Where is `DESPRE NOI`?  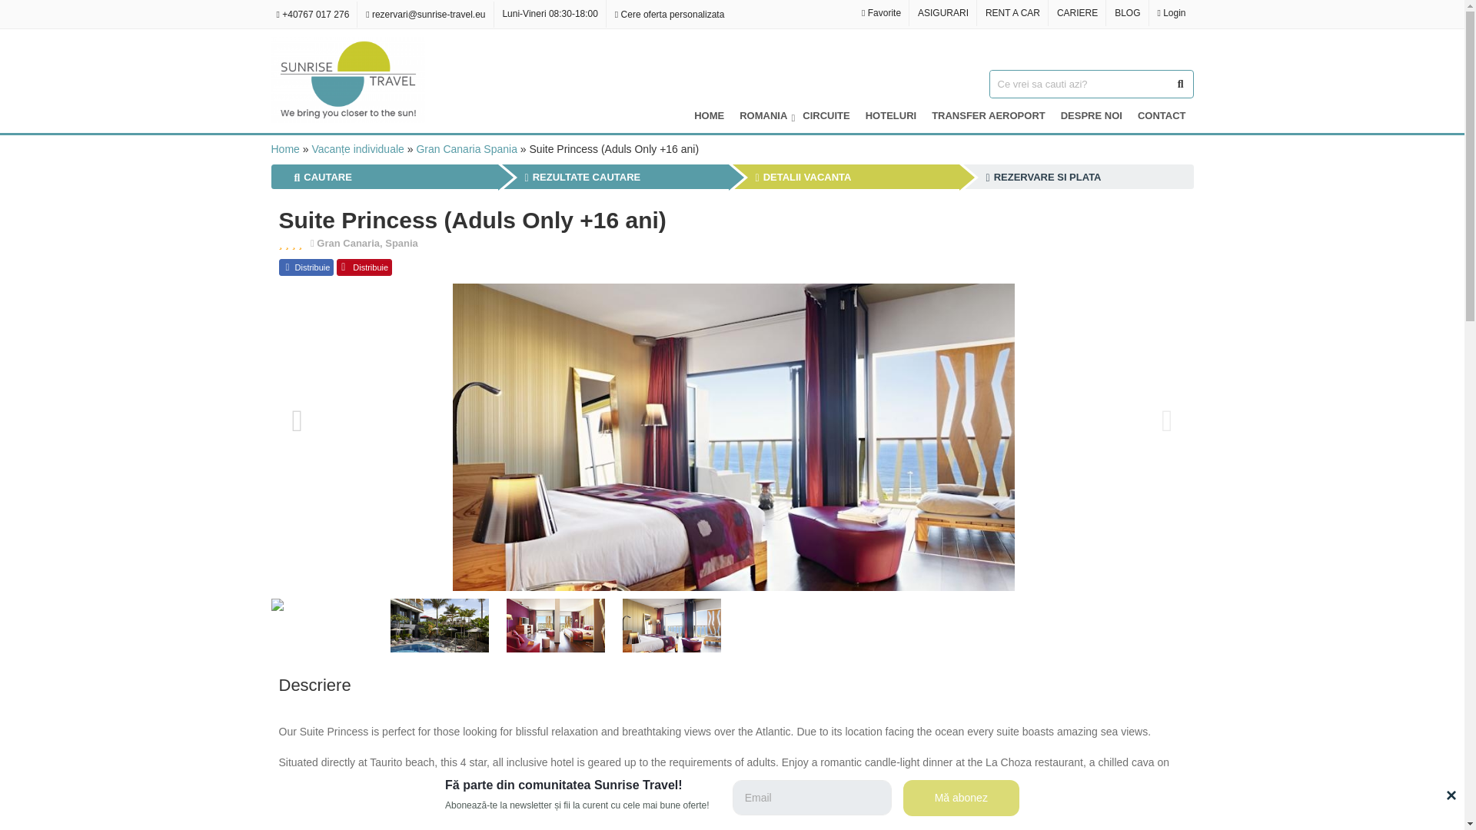
DESPRE NOI is located at coordinates (1092, 115).